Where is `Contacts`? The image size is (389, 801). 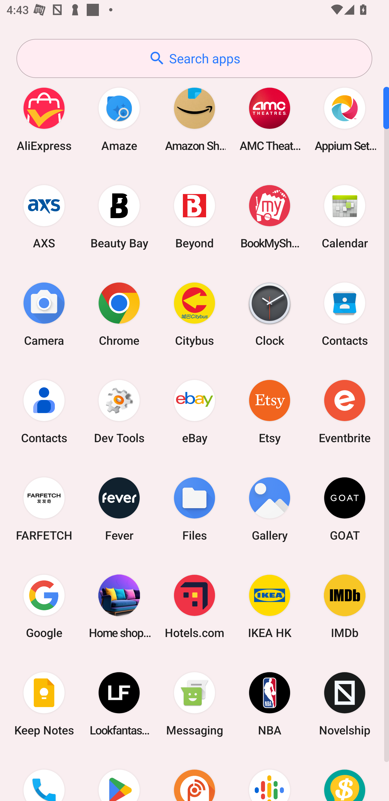
Contacts is located at coordinates (44, 411).